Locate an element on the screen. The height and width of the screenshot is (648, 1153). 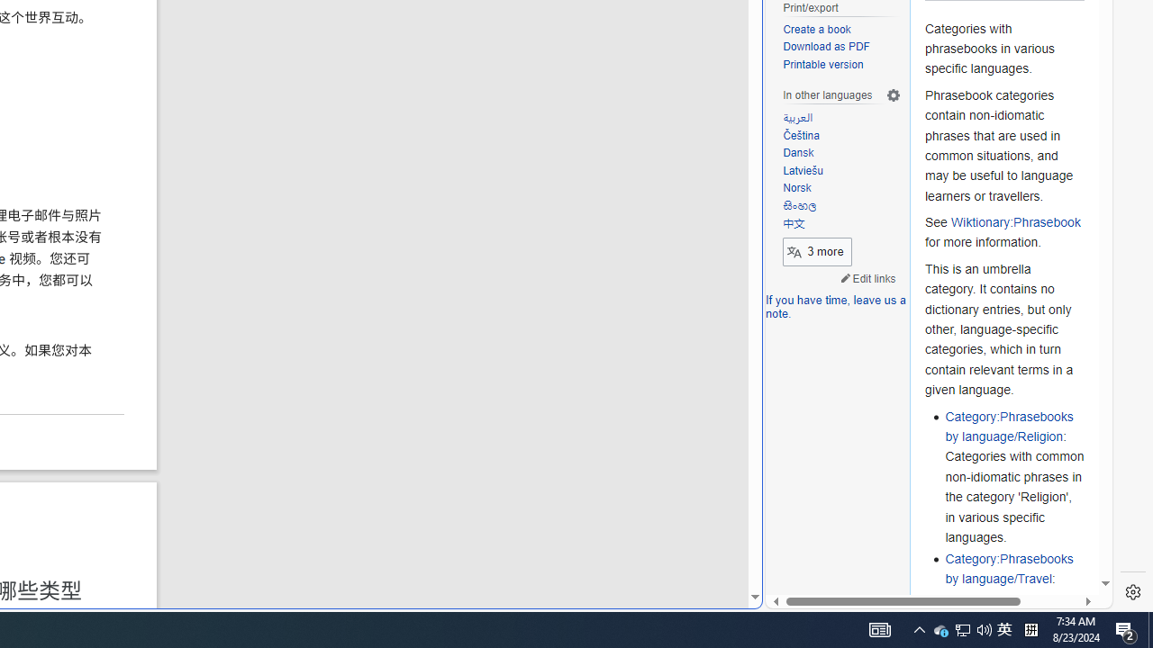
Wiktionary:Phrasebook is located at coordinates (1015, 223).